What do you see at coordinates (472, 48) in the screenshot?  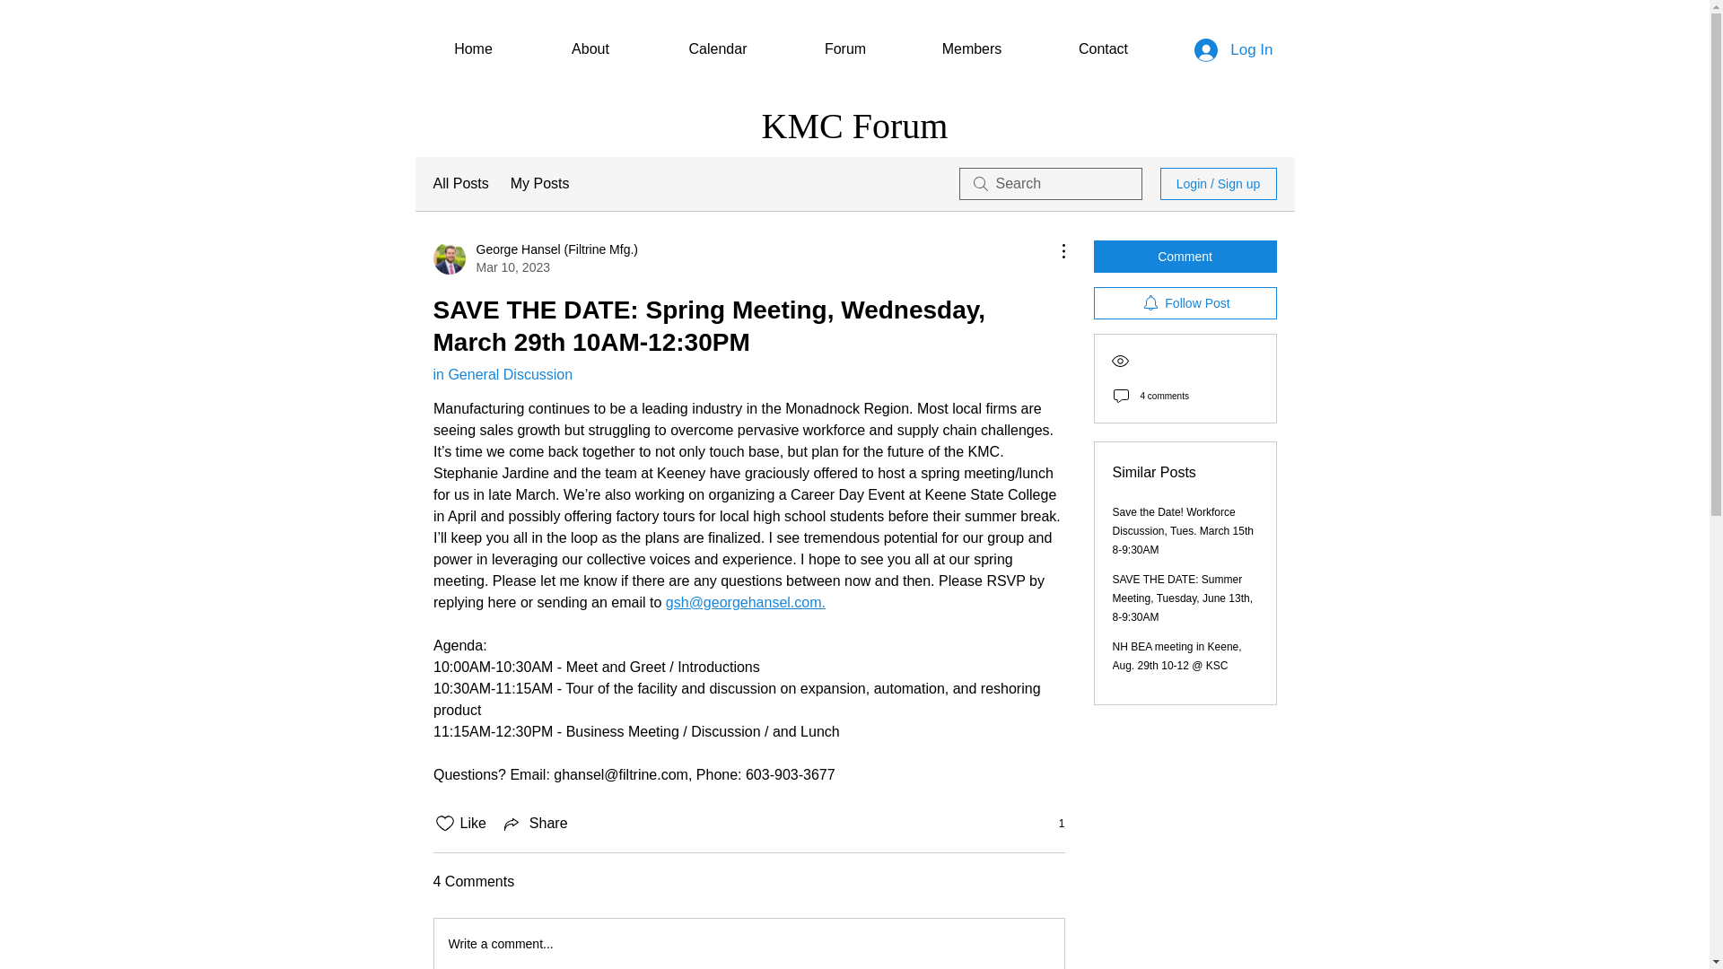 I see `Home` at bounding box center [472, 48].